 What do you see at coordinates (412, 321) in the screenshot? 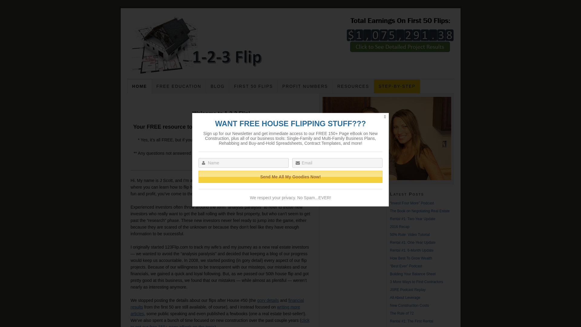
I see `Rental #1: The First Rental` at bounding box center [412, 321].